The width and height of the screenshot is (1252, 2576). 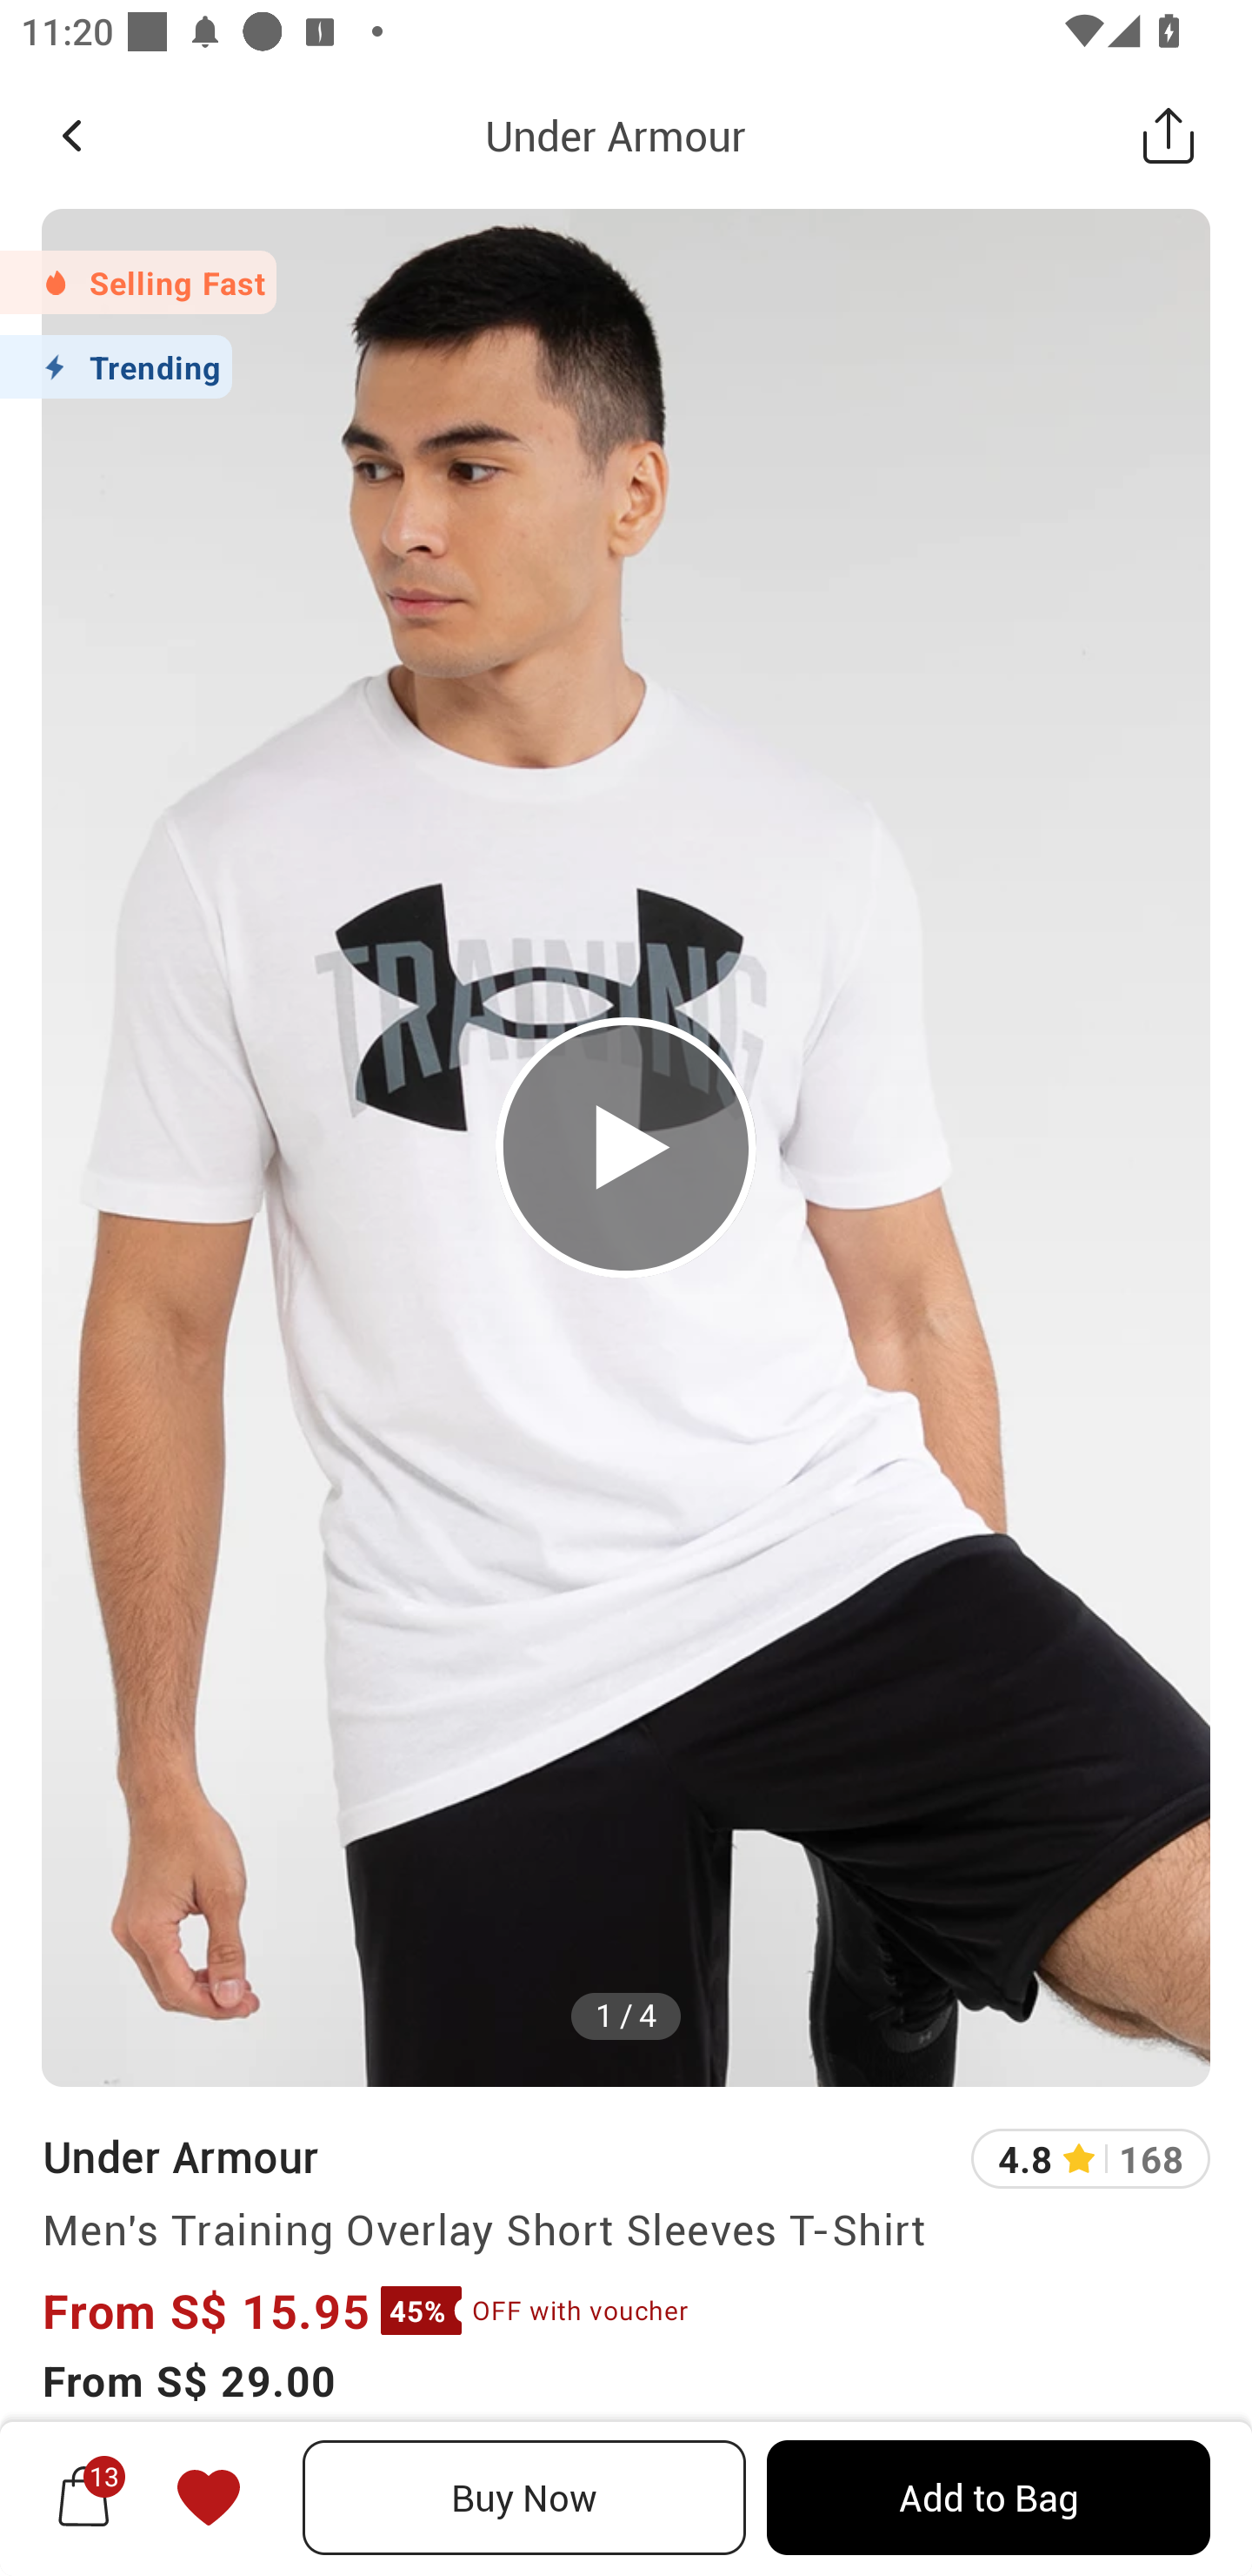 What do you see at coordinates (83, 2497) in the screenshot?
I see `13` at bounding box center [83, 2497].